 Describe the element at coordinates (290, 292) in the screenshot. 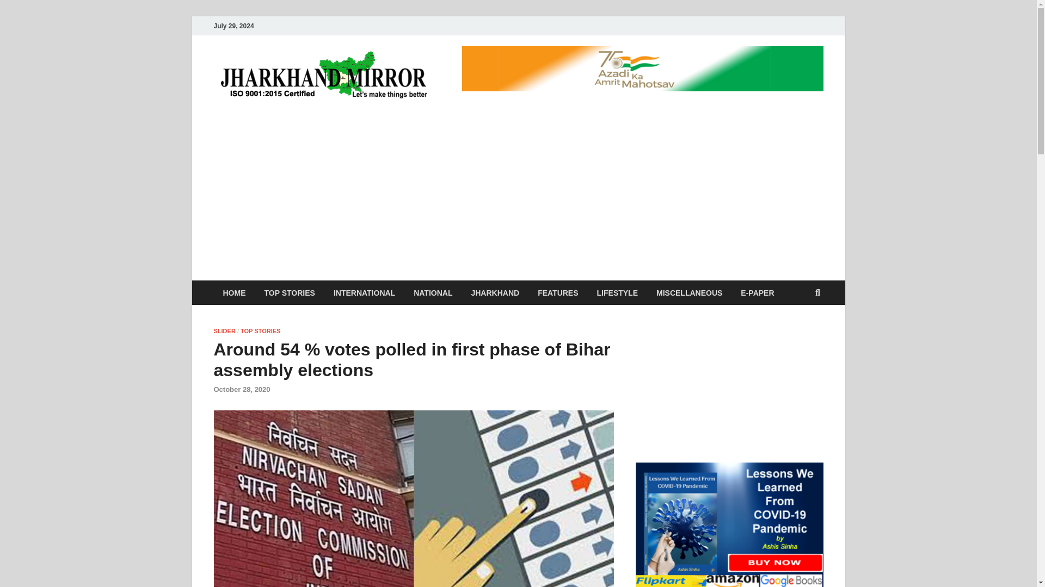

I see `TOP STORIES` at that location.